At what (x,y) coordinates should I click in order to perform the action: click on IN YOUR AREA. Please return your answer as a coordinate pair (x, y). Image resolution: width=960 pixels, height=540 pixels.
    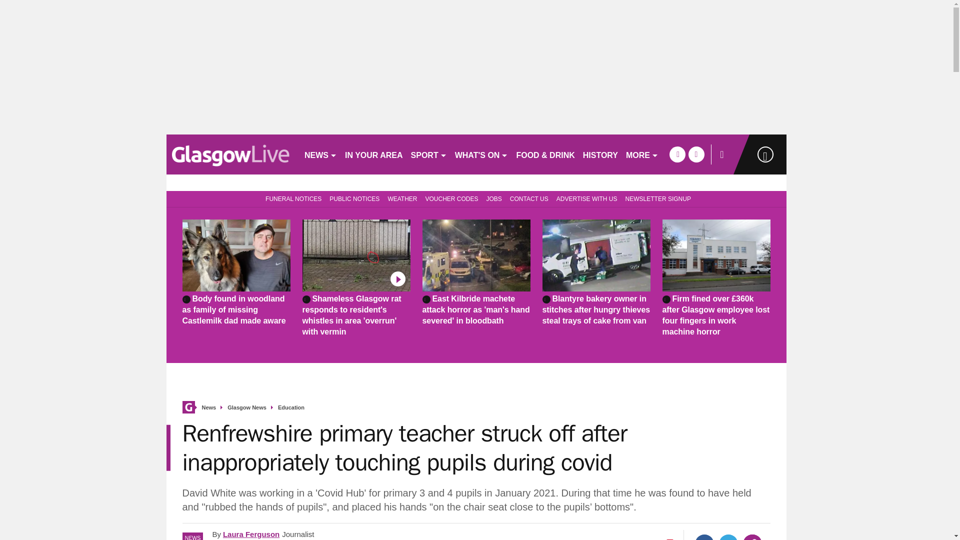
    Looking at the image, I should click on (374, 154).